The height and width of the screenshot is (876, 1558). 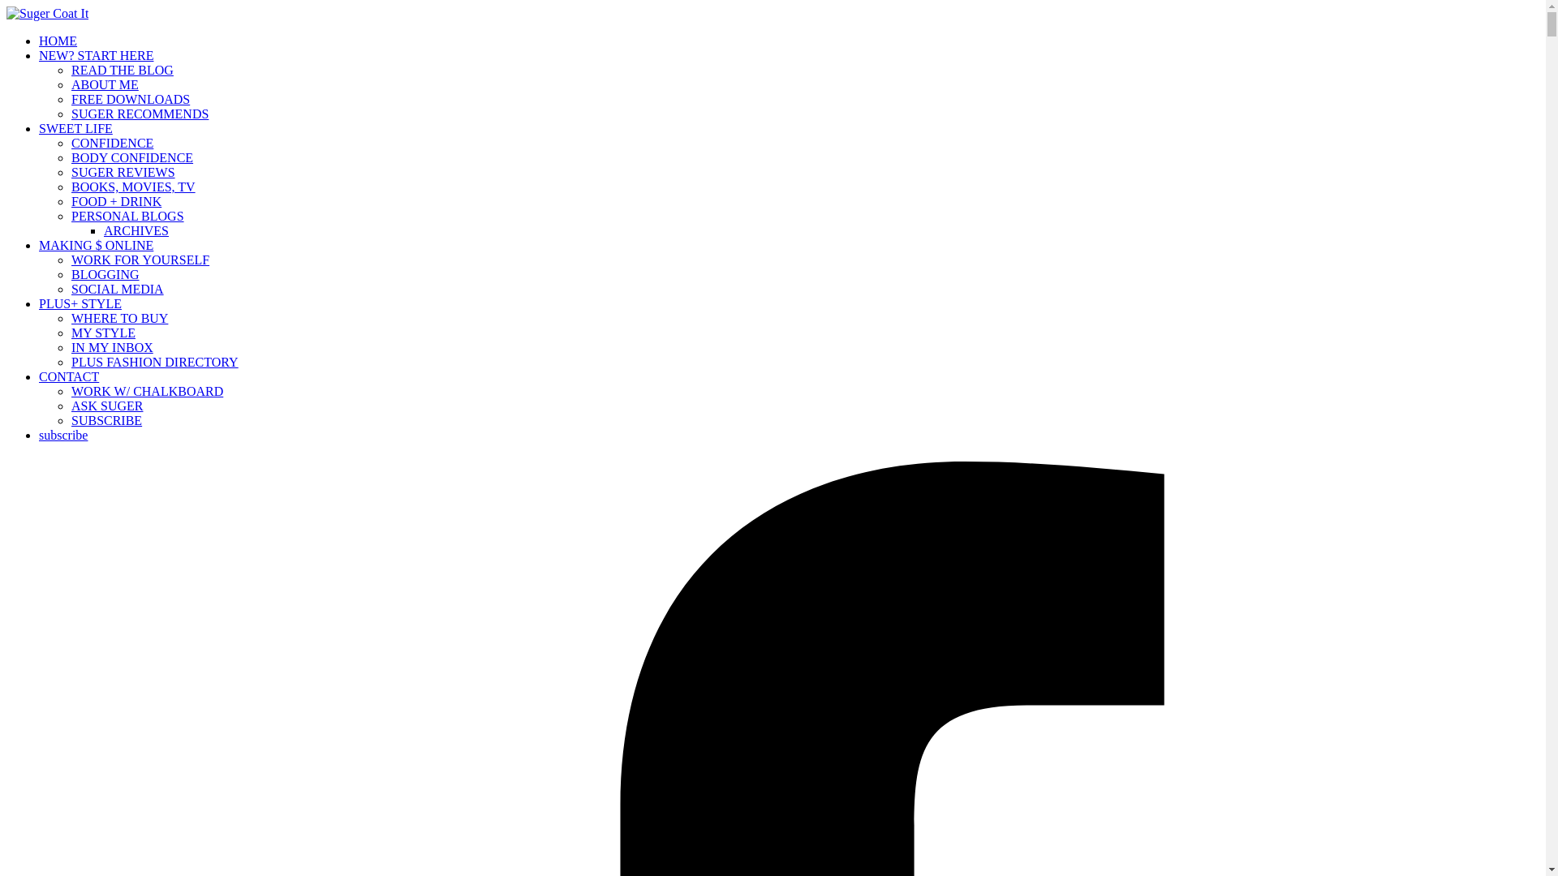 What do you see at coordinates (131, 99) in the screenshot?
I see `FREE DOWNLOADS` at bounding box center [131, 99].